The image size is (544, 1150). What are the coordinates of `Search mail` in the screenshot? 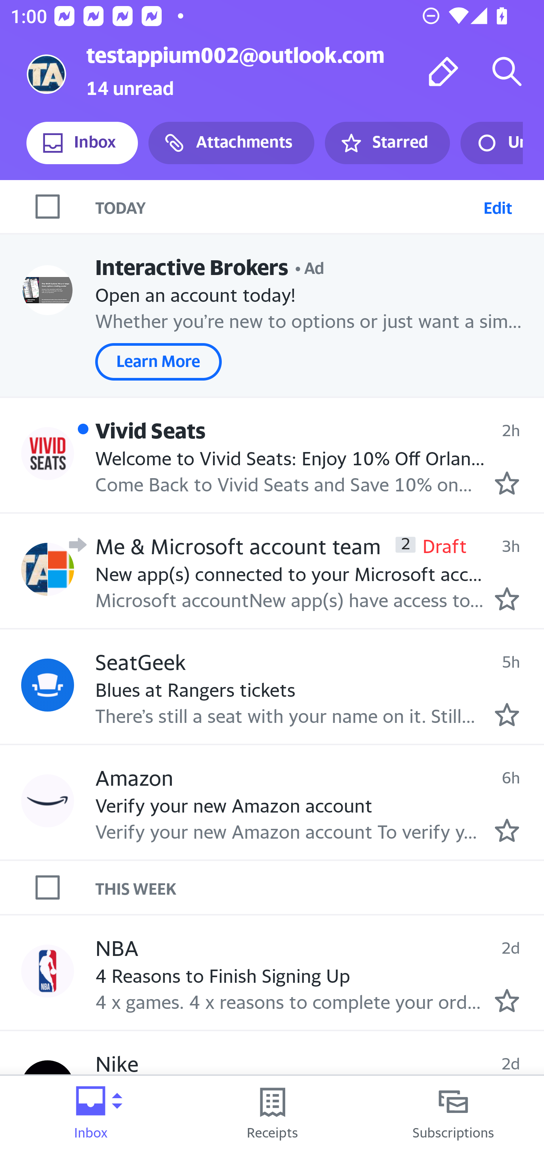 It's located at (507, 71).